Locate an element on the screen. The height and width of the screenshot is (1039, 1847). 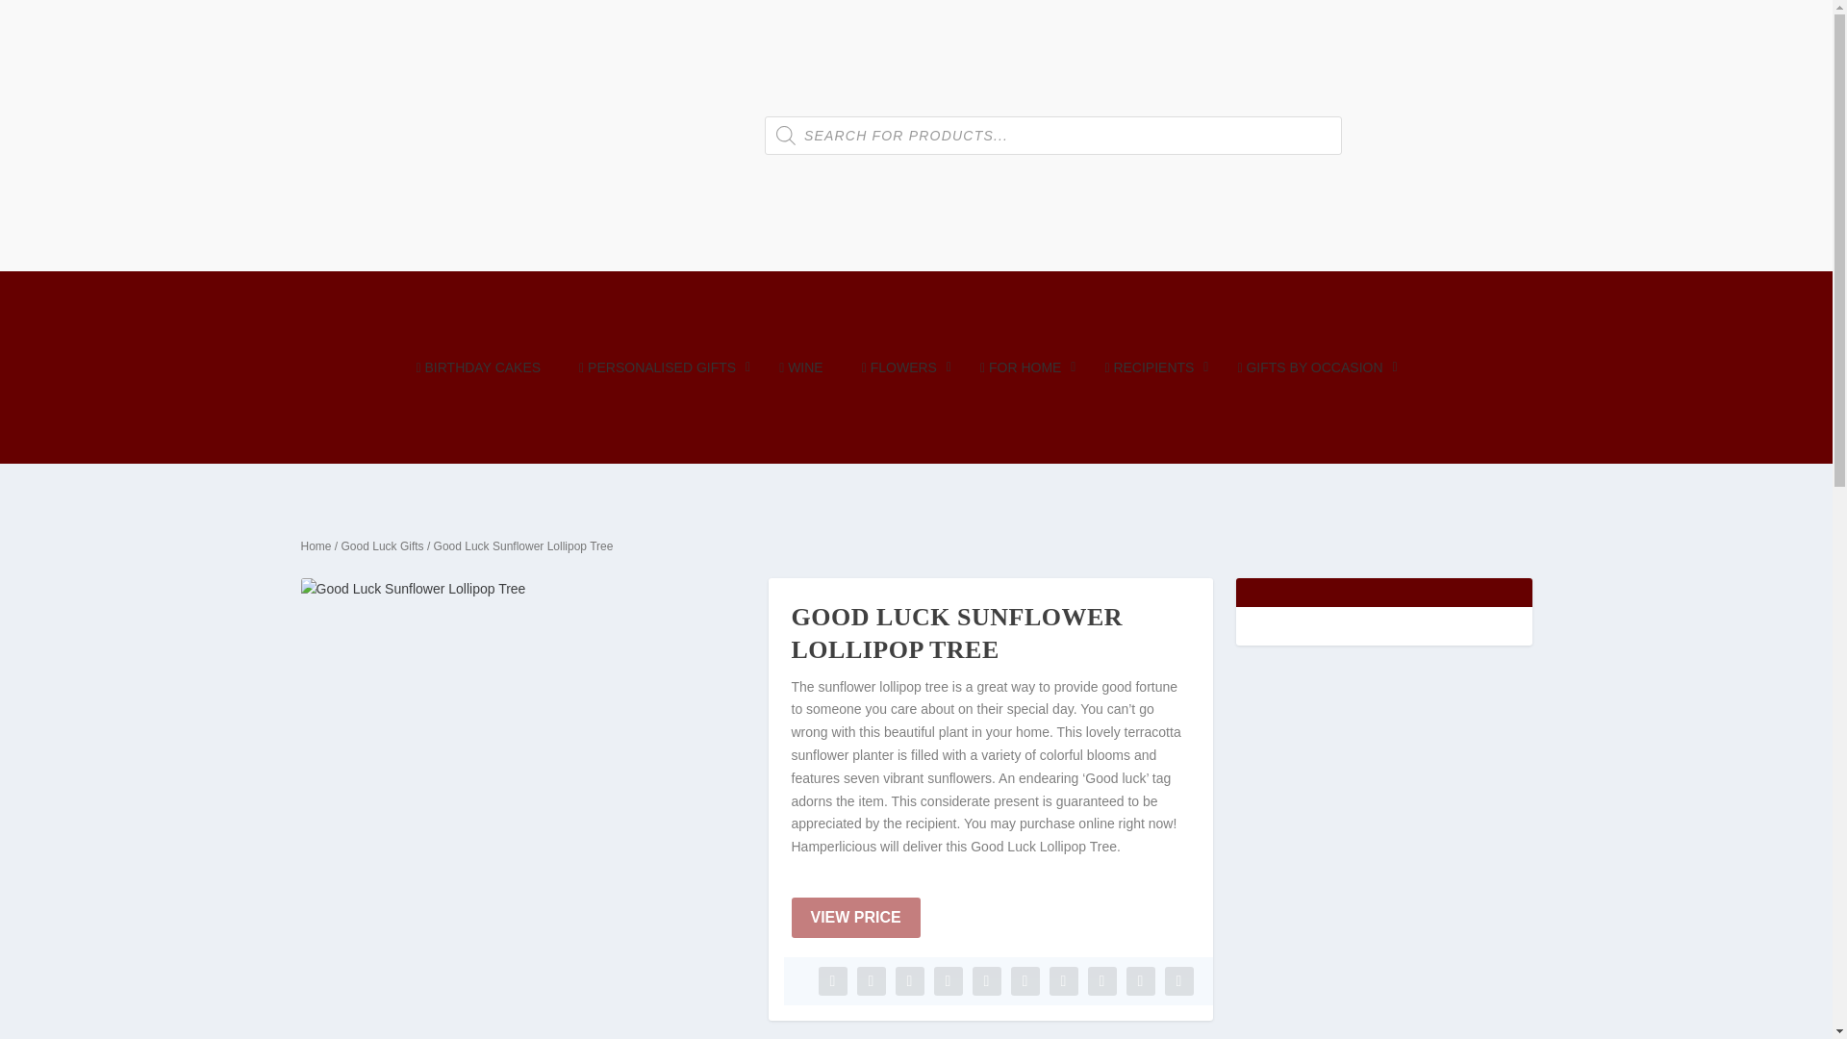
Share "Good Luck Sunflower Lollipop Tree" via Facebook is located at coordinates (831, 981).